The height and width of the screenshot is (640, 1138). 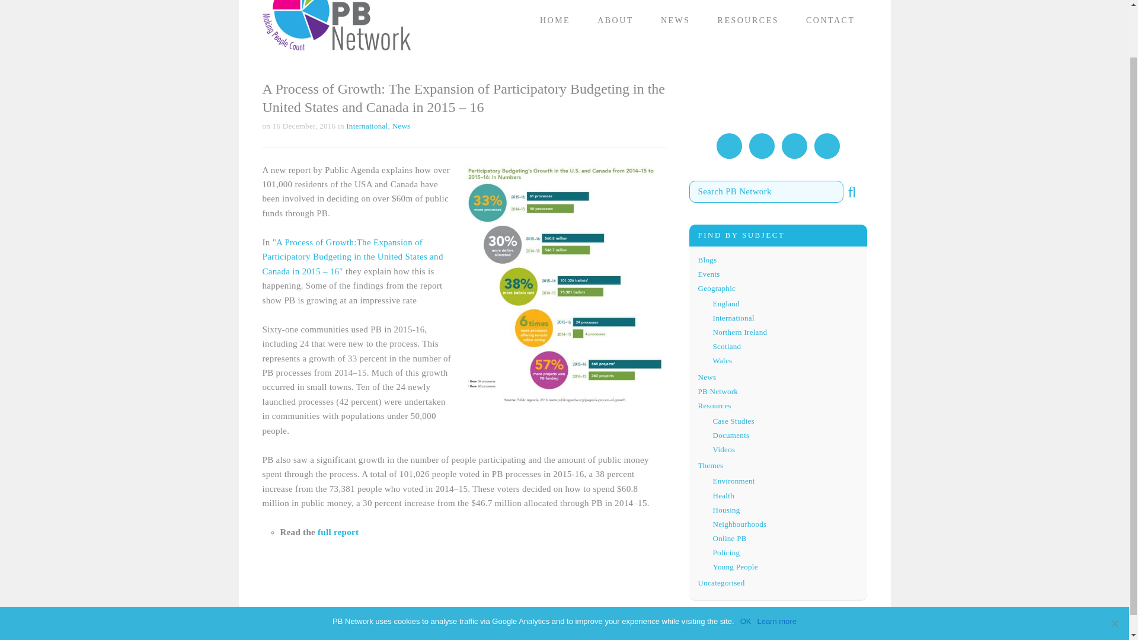 I want to click on International, so click(x=733, y=318).